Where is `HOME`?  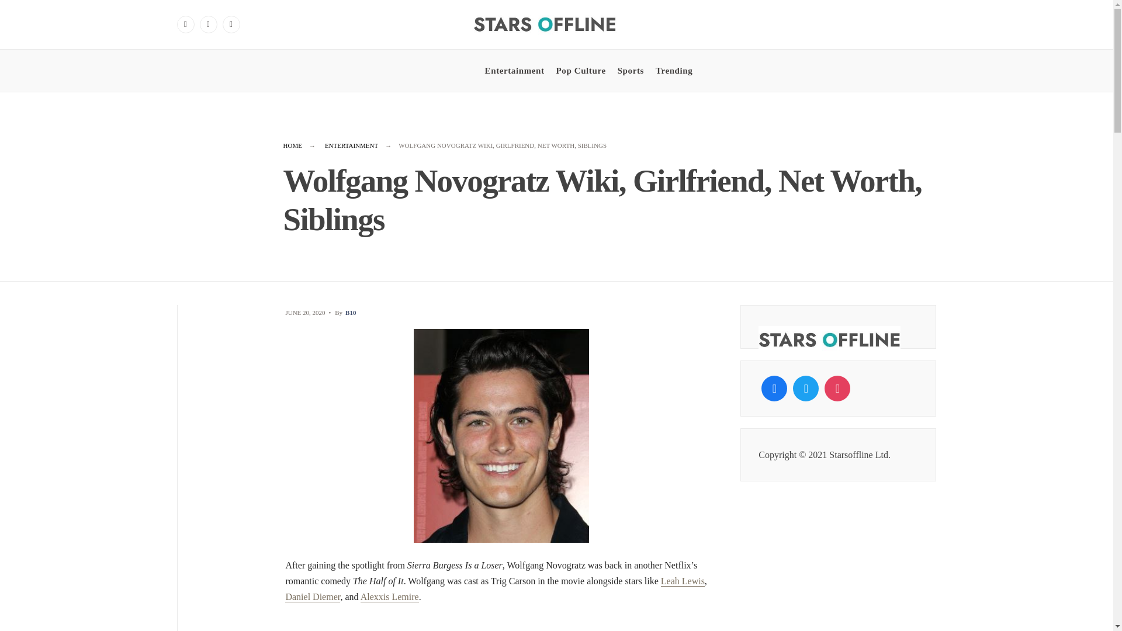
HOME is located at coordinates (292, 145).